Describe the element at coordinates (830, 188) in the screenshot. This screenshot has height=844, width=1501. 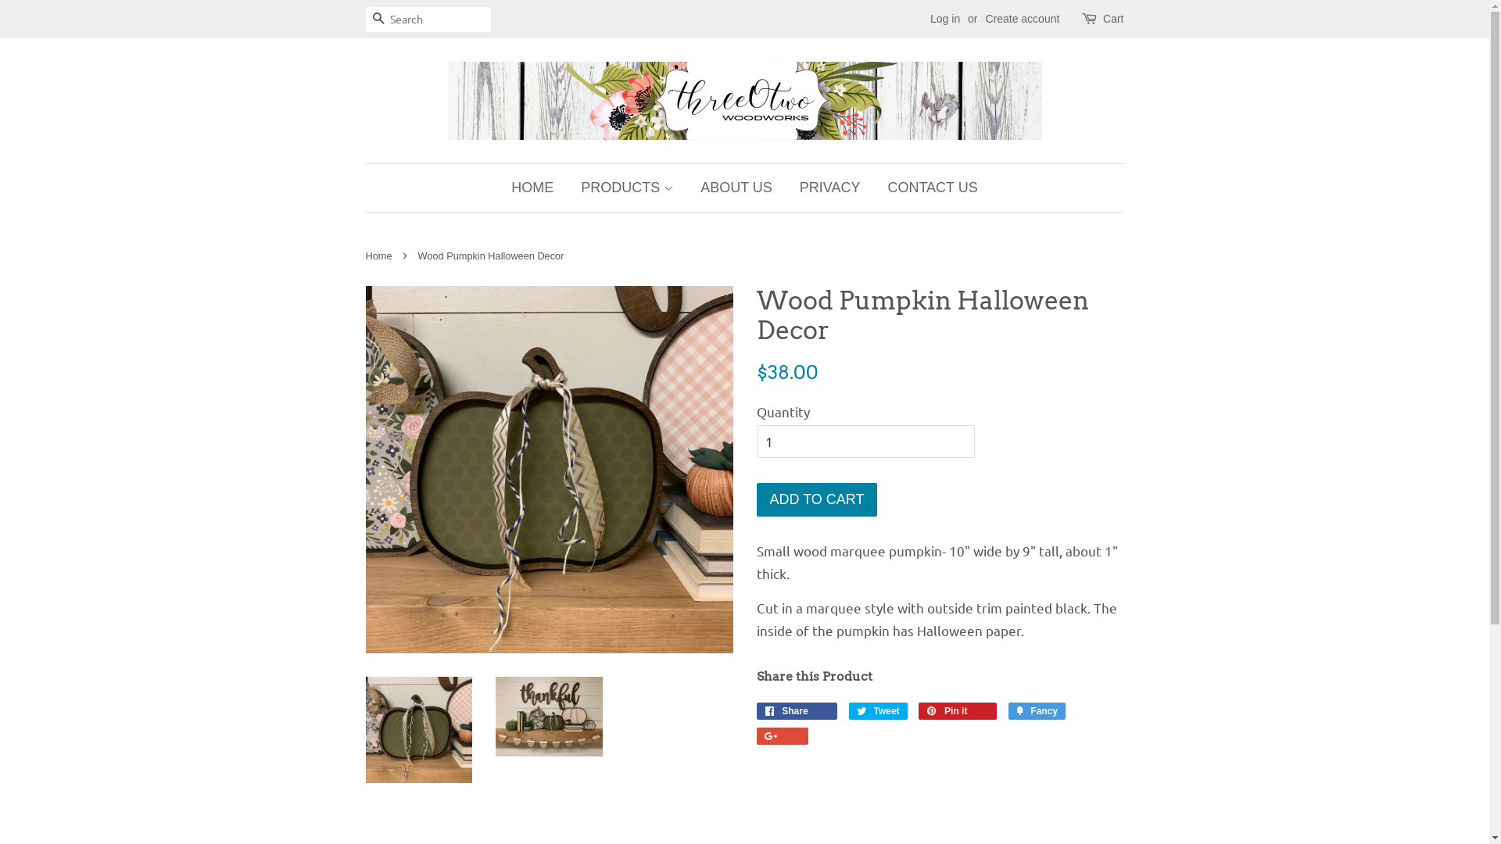
I see `PRIVACY` at that location.